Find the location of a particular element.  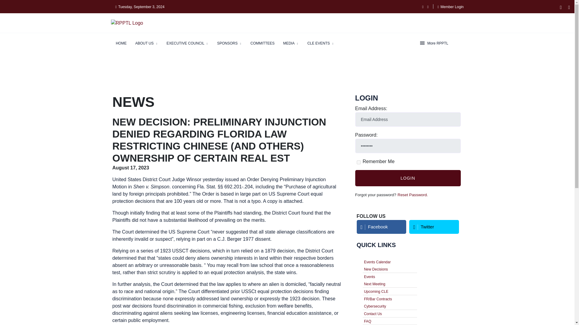

Member Login is located at coordinates (451, 7).